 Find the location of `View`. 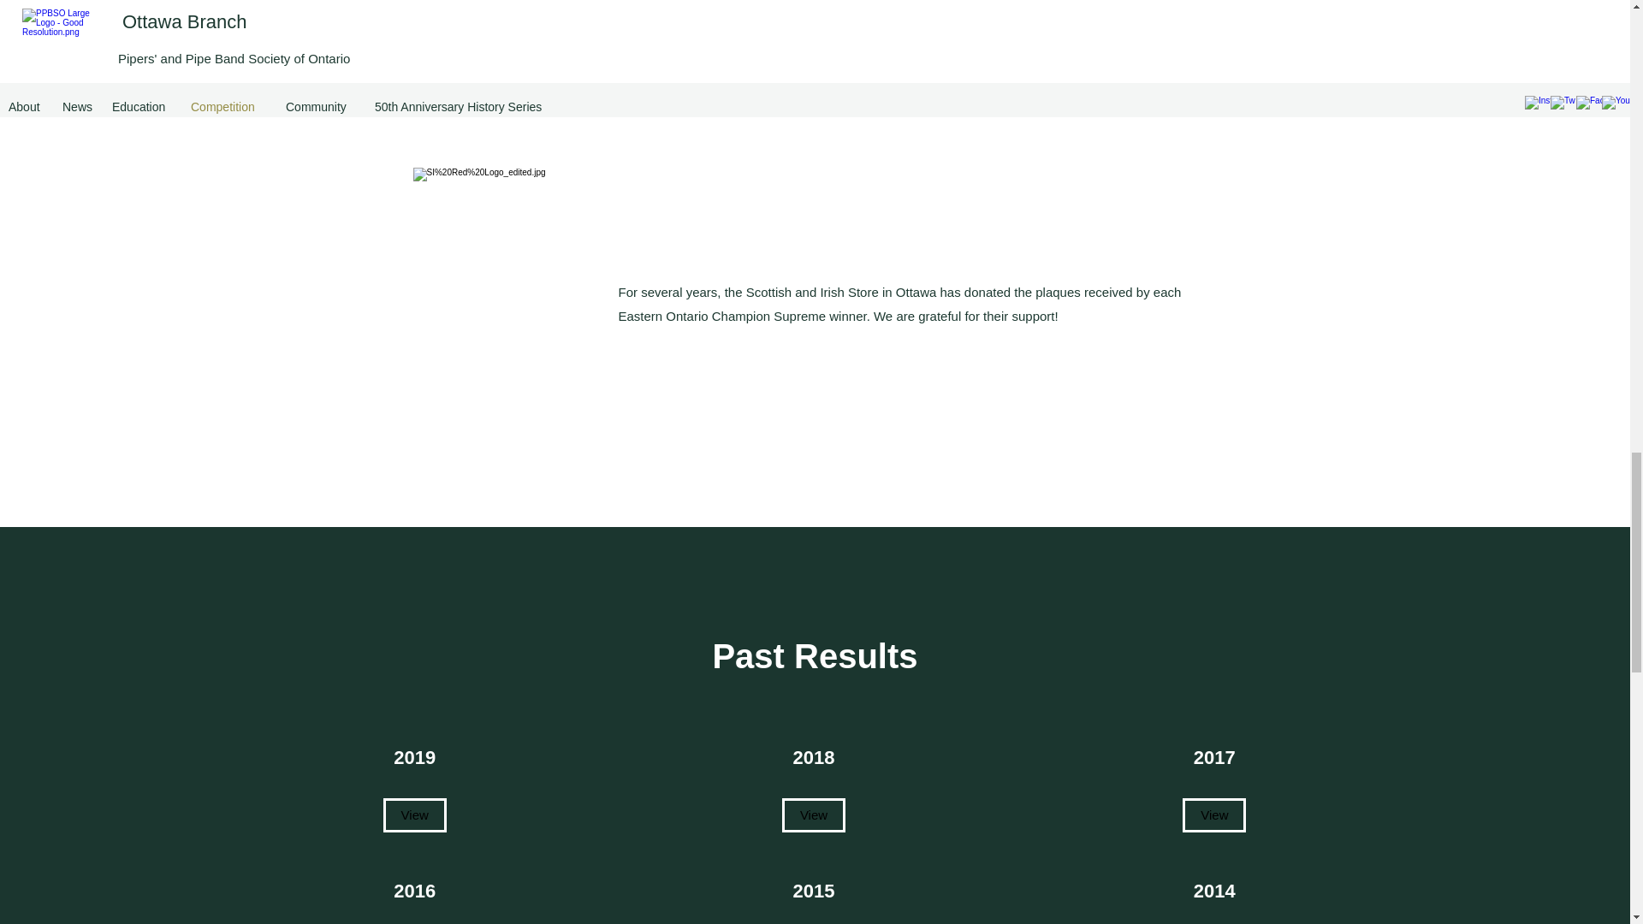

View is located at coordinates (414, 815).